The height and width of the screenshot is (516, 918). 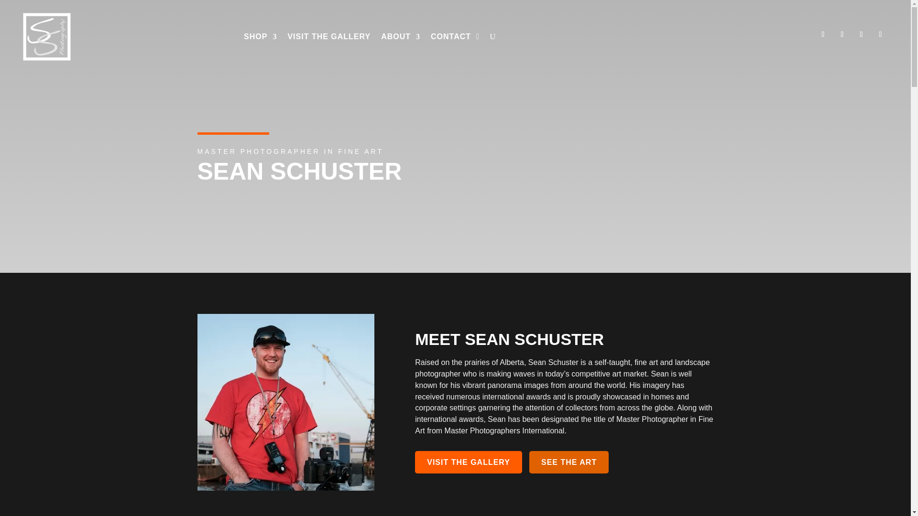 I want to click on Sean-Schuster-self-1-370x370, so click(x=285, y=402).